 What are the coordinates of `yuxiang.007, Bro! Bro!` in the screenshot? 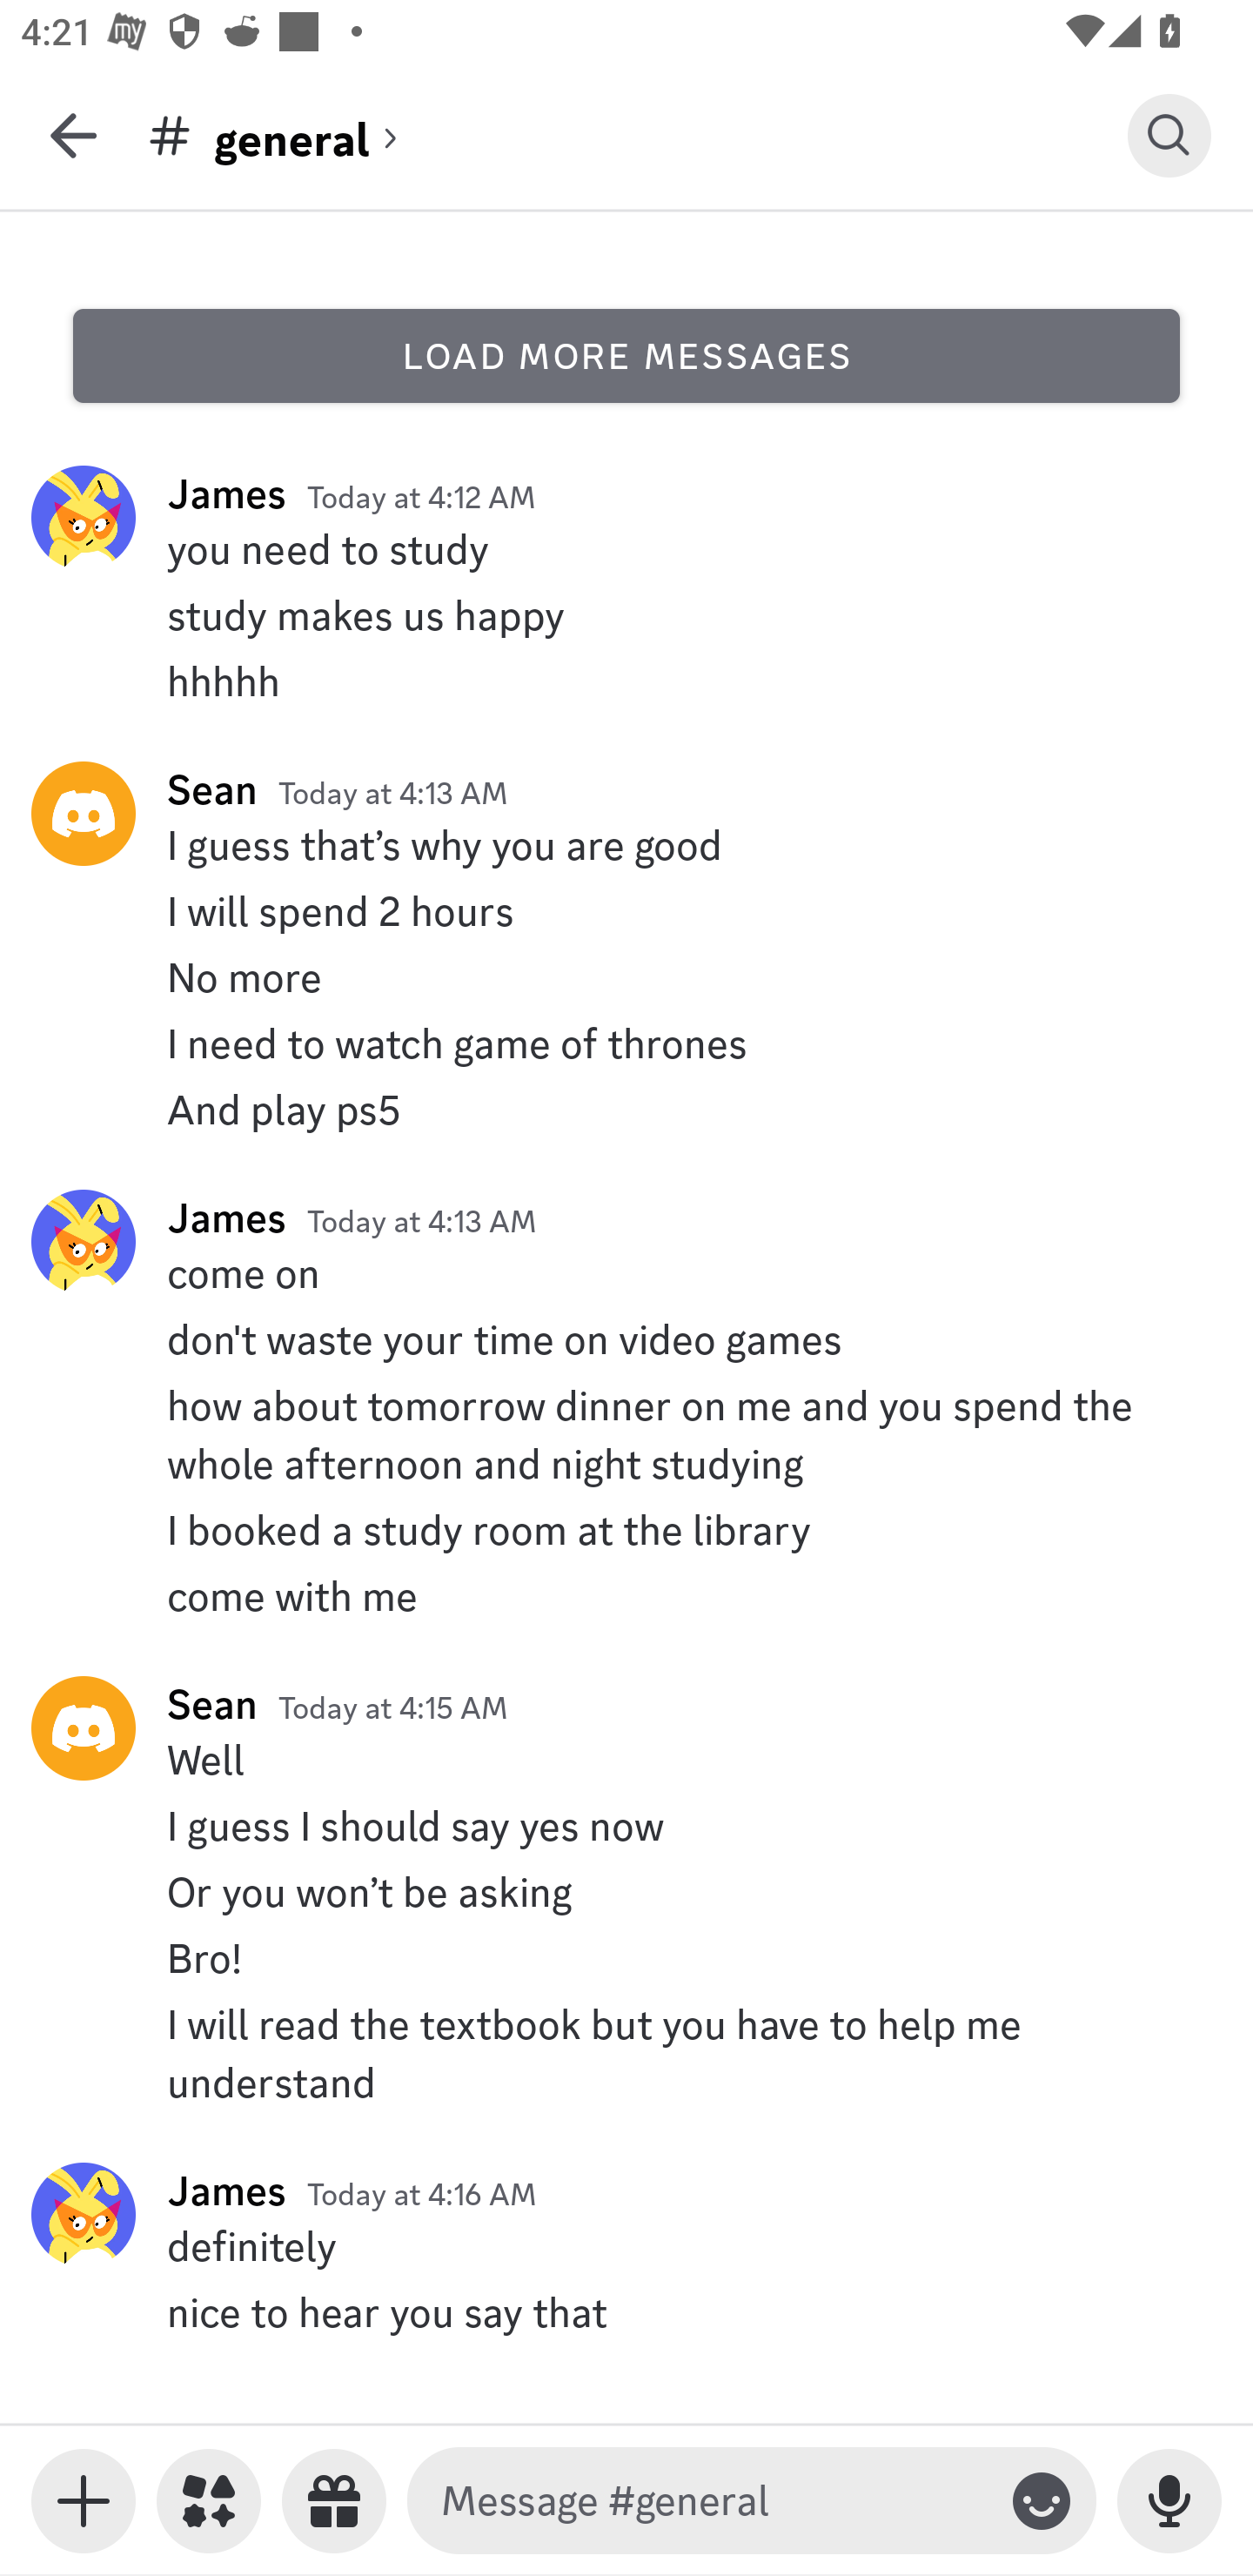 It's located at (626, 1958).